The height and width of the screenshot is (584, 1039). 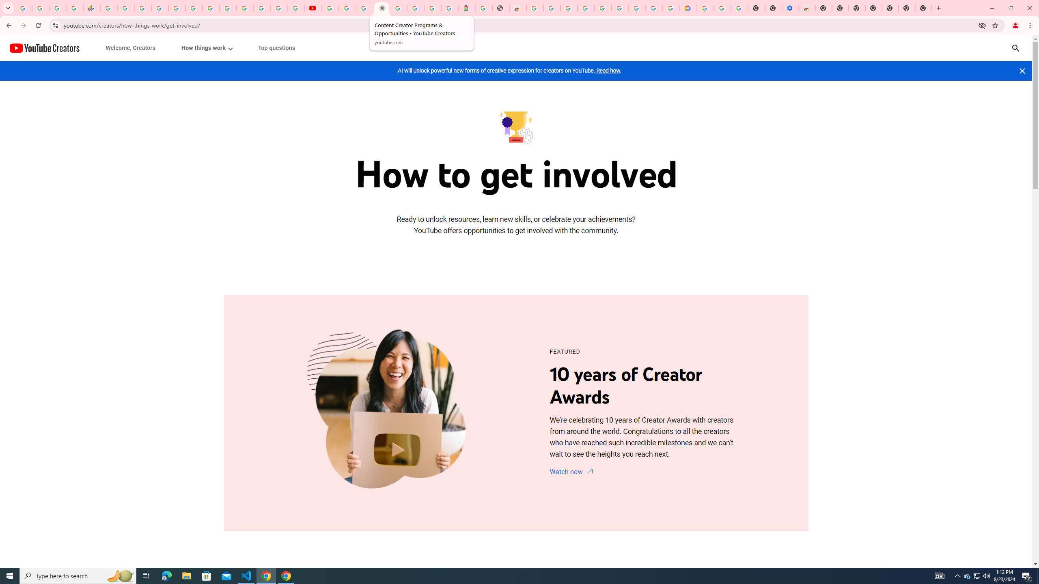 What do you see at coordinates (654, 8) in the screenshot?
I see `Sign in - Google Accounts` at bounding box center [654, 8].